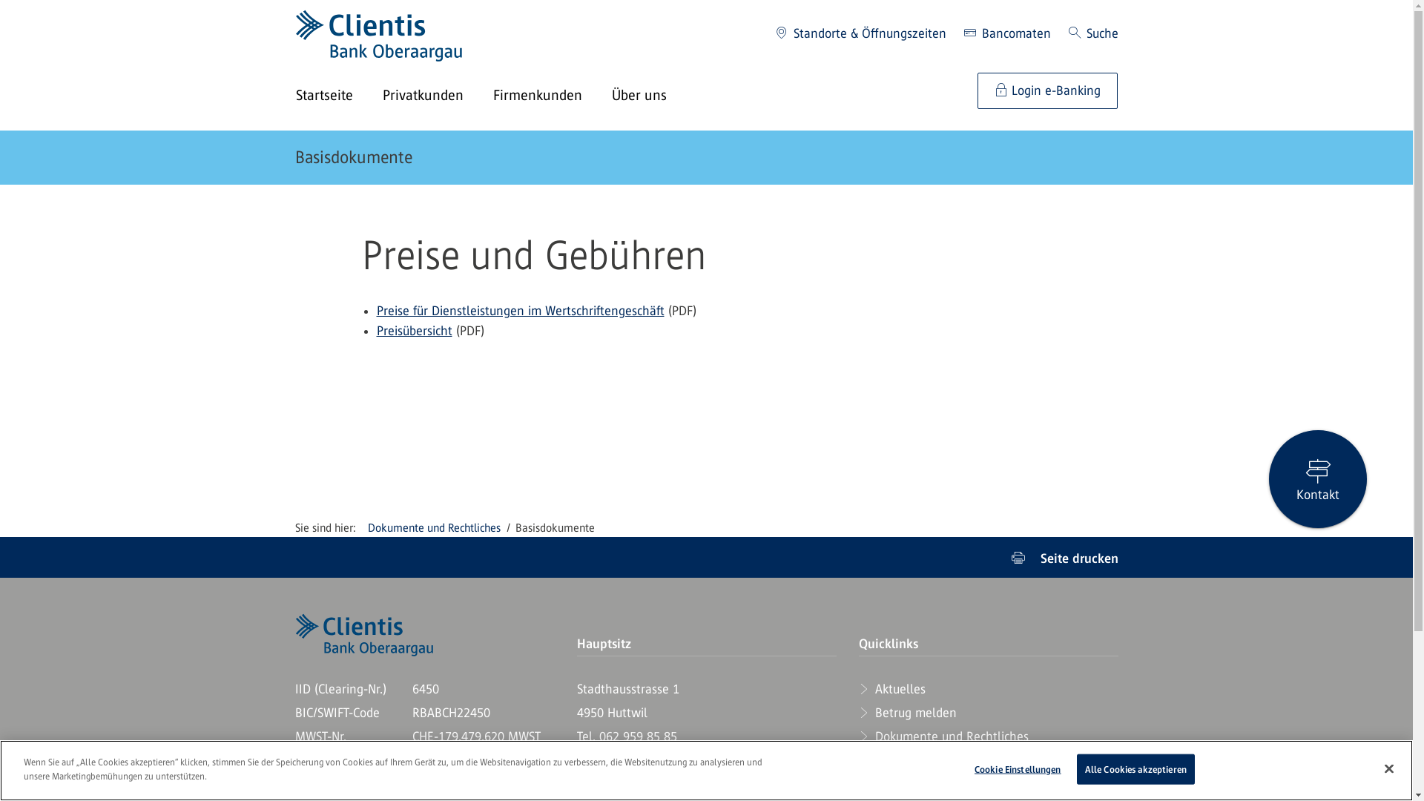 The height and width of the screenshot is (801, 1424). What do you see at coordinates (1093, 34) in the screenshot?
I see `Suche` at bounding box center [1093, 34].